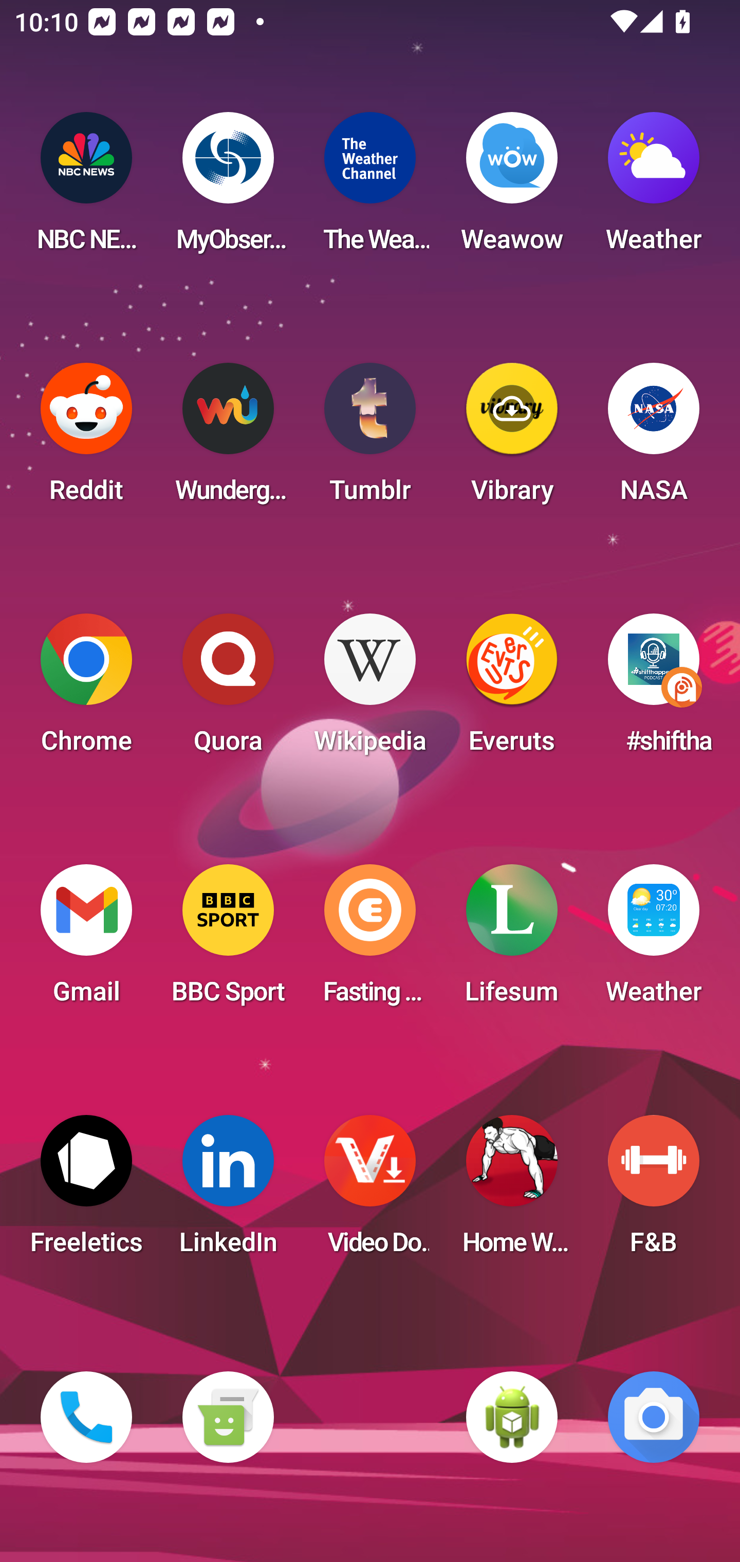 This screenshot has width=740, height=1562. What do you see at coordinates (654, 690) in the screenshot?
I see `#shifthappens in the Digital Workplace Podcast` at bounding box center [654, 690].